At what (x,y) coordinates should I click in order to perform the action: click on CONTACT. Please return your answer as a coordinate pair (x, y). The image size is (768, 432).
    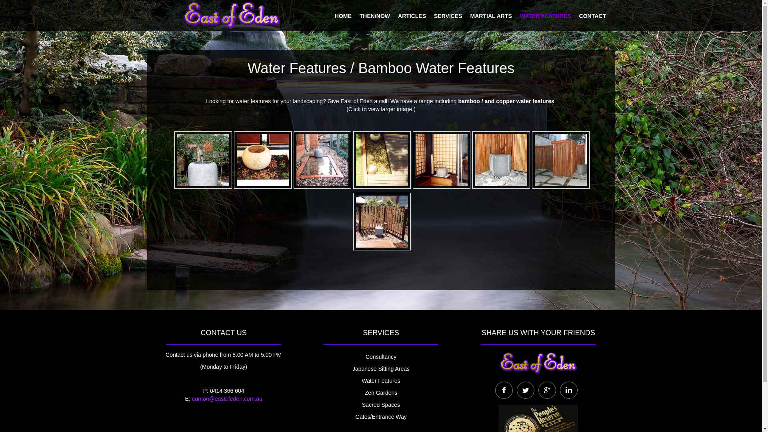
    Looking at the image, I should click on (593, 14).